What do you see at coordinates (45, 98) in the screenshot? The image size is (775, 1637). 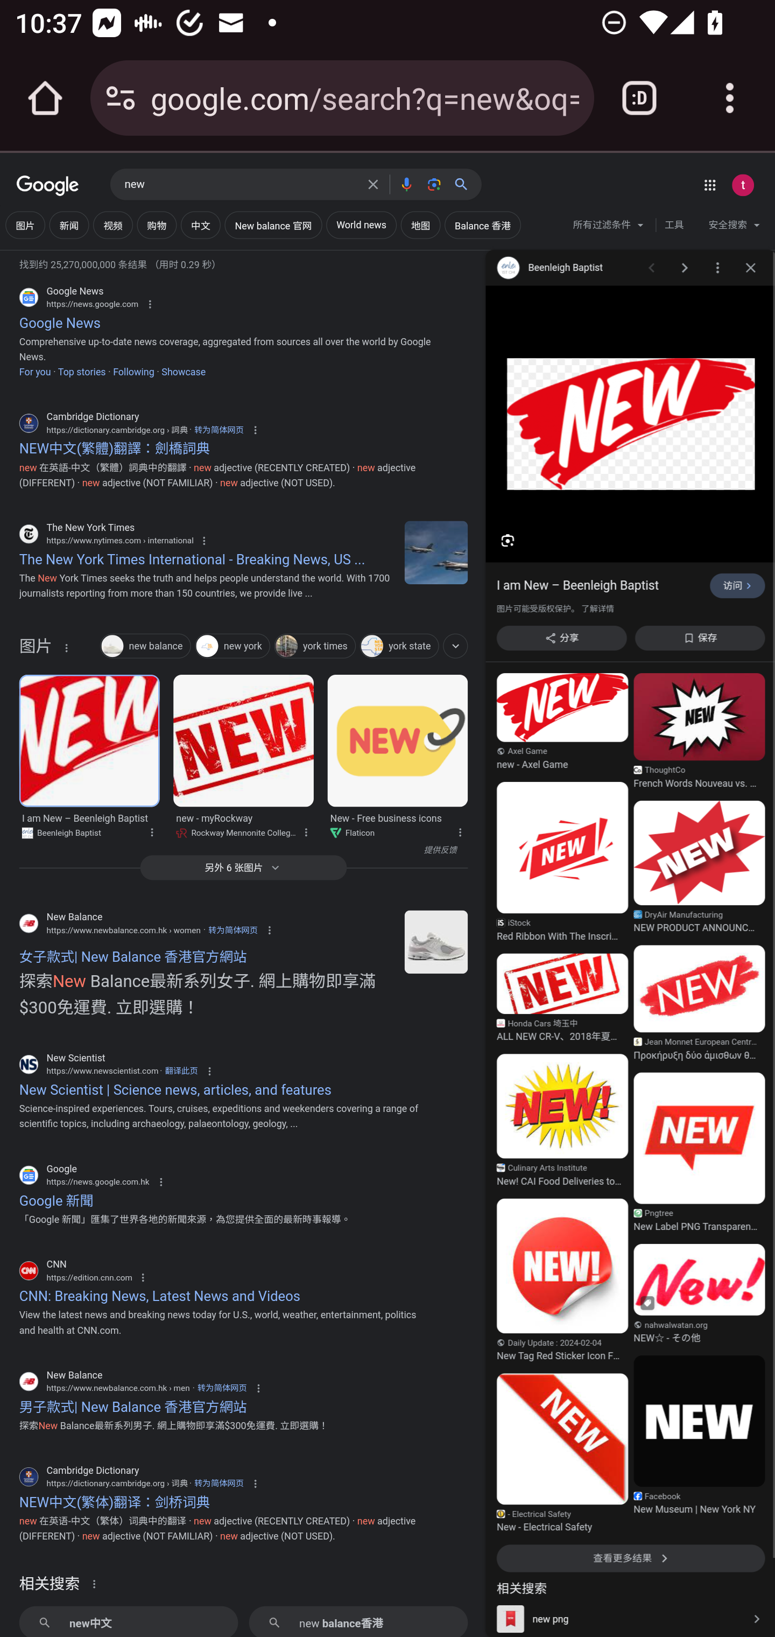 I see `Open the home page` at bounding box center [45, 98].